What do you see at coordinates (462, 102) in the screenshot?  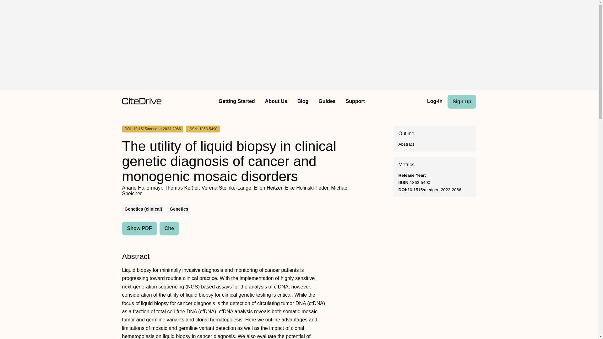 I see `Sign-up` at bounding box center [462, 102].